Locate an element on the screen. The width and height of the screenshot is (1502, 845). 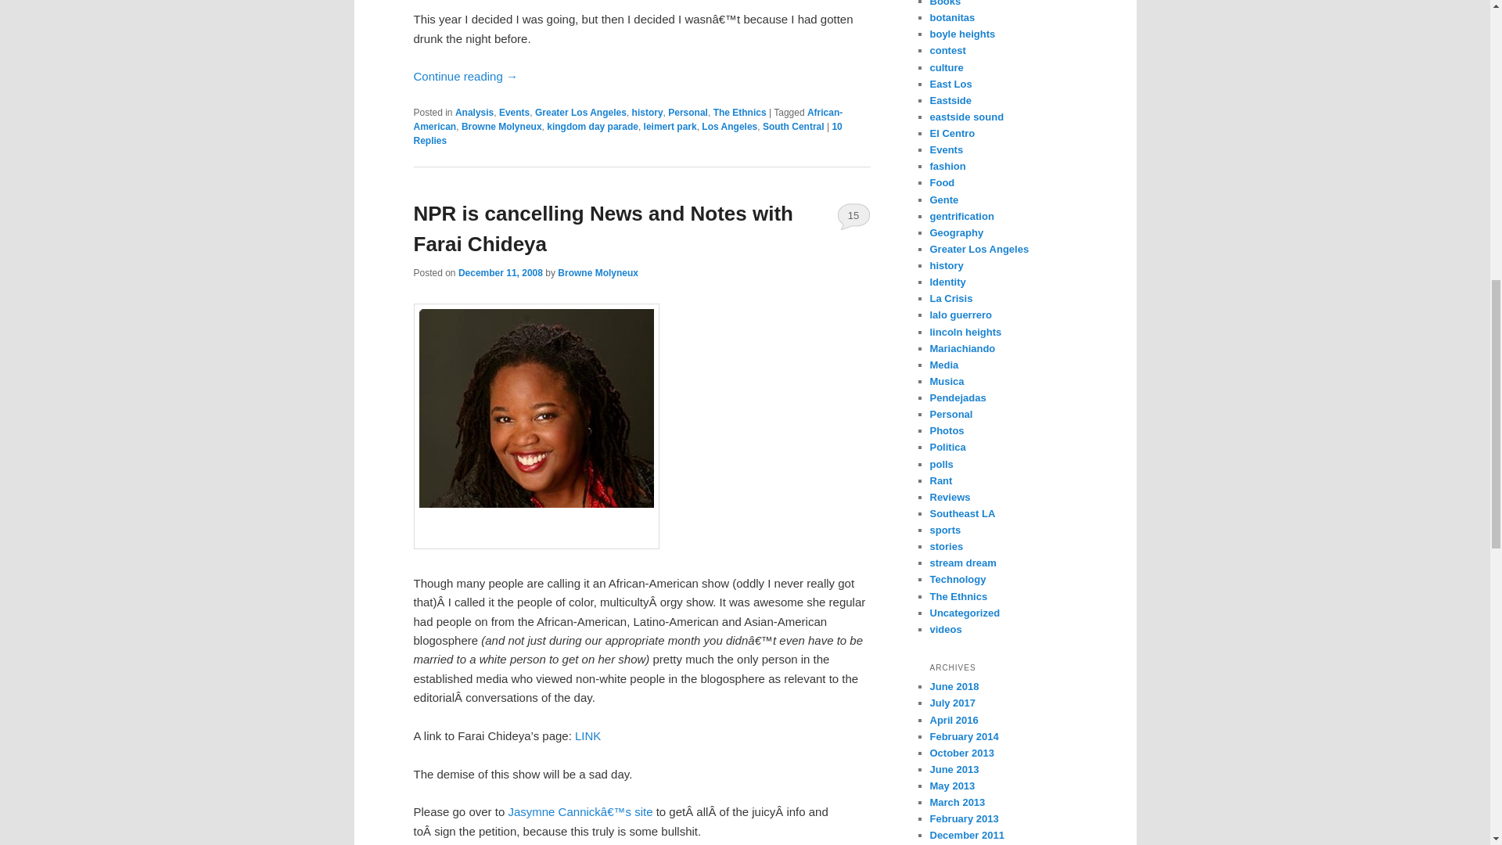
NPR is cancelling News and Notes with Farai Chideya is located at coordinates (602, 228).